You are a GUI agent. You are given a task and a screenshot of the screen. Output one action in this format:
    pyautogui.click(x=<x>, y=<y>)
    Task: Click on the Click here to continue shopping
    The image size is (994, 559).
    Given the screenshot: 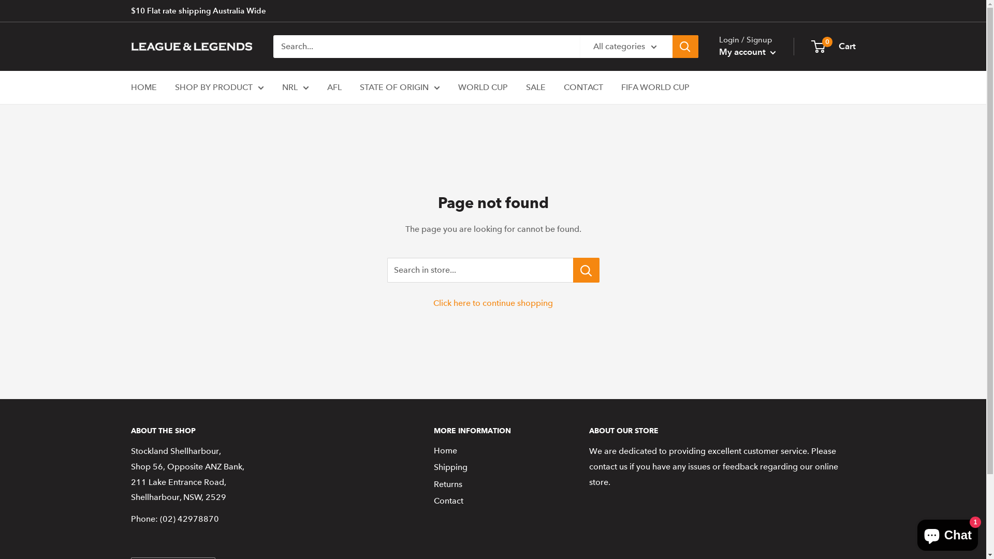 What is the action you would take?
    pyautogui.click(x=493, y=303)
    